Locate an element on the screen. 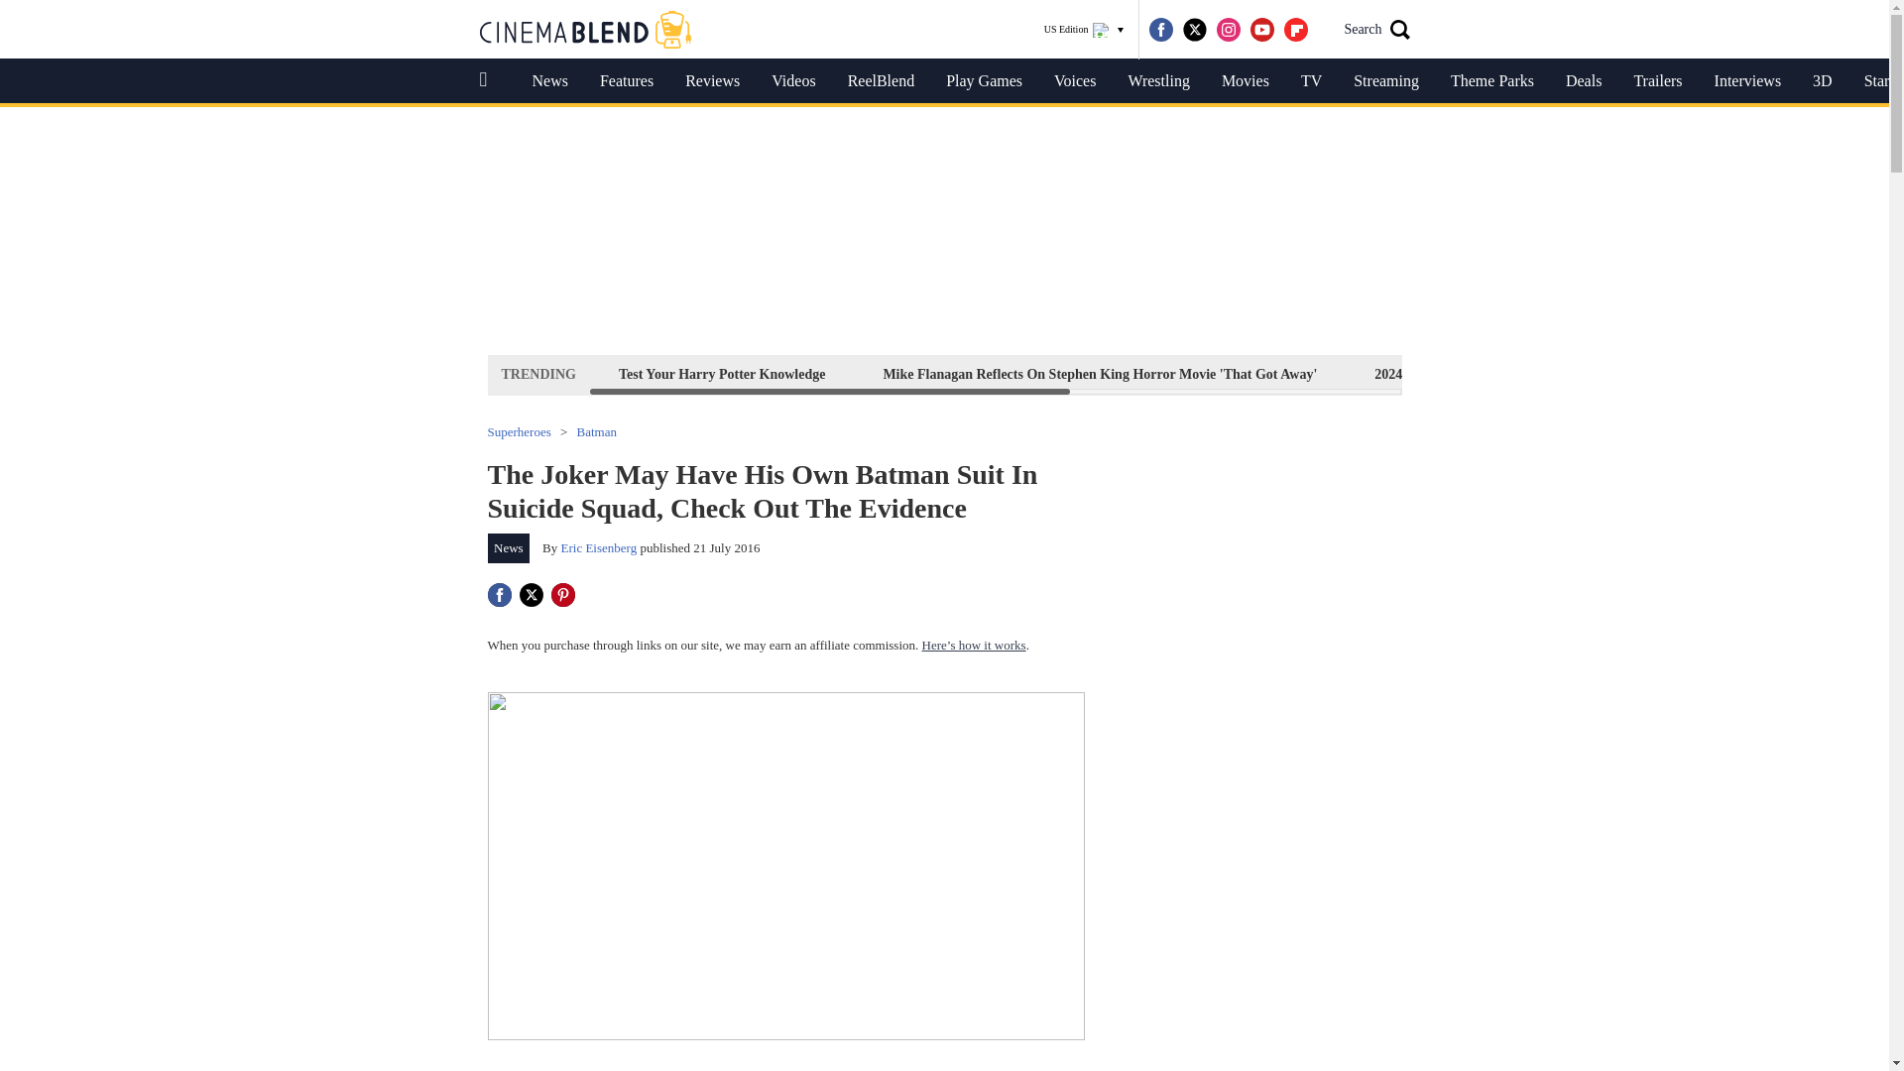 The width and height of the screenshot is (1904, 1071). US Edition is located at coordinates (1084, 30).